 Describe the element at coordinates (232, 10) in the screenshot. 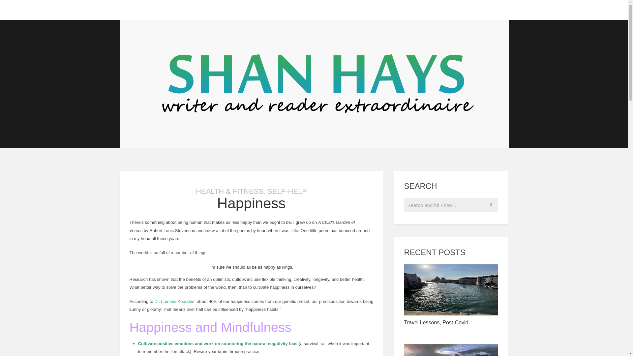

I see `USEFUL` at that location.